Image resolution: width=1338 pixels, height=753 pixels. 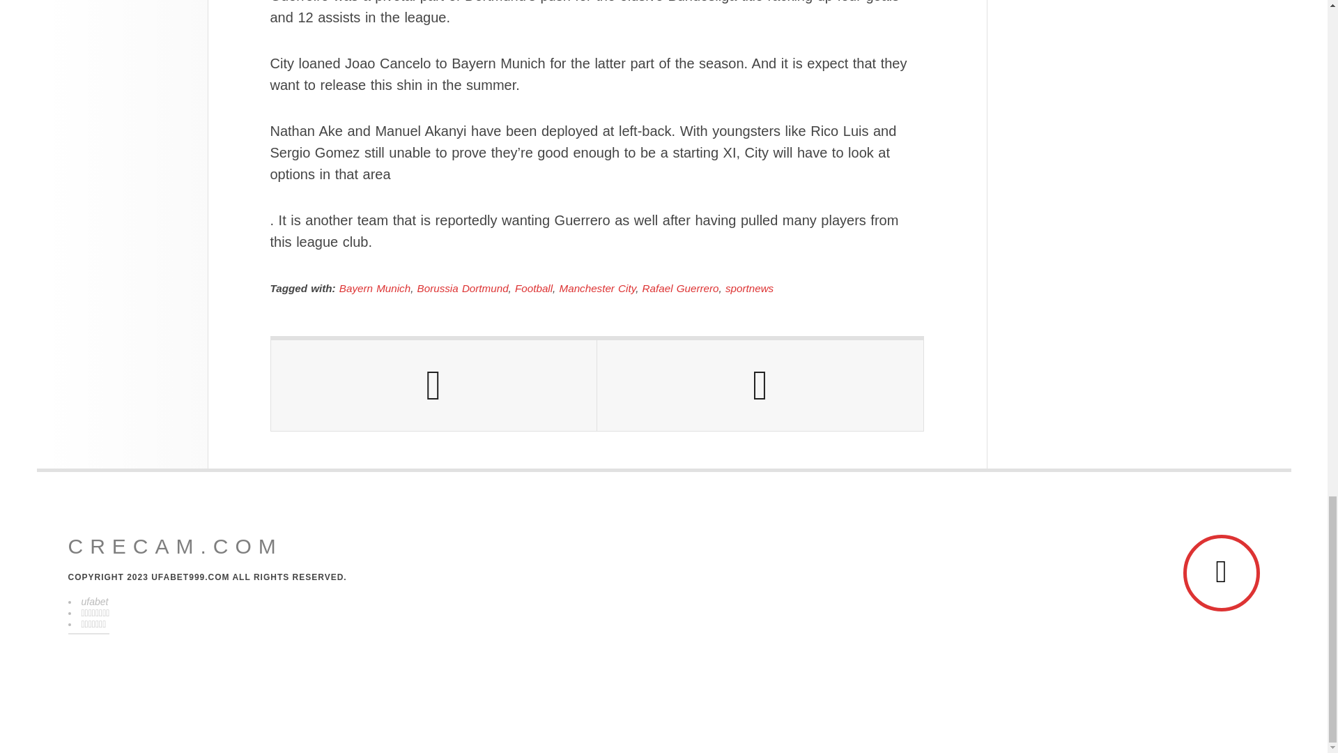 What do you see at coordinates (760, 385) in the screenshot?
I see `Next Post` at bounding box center [760, 385].